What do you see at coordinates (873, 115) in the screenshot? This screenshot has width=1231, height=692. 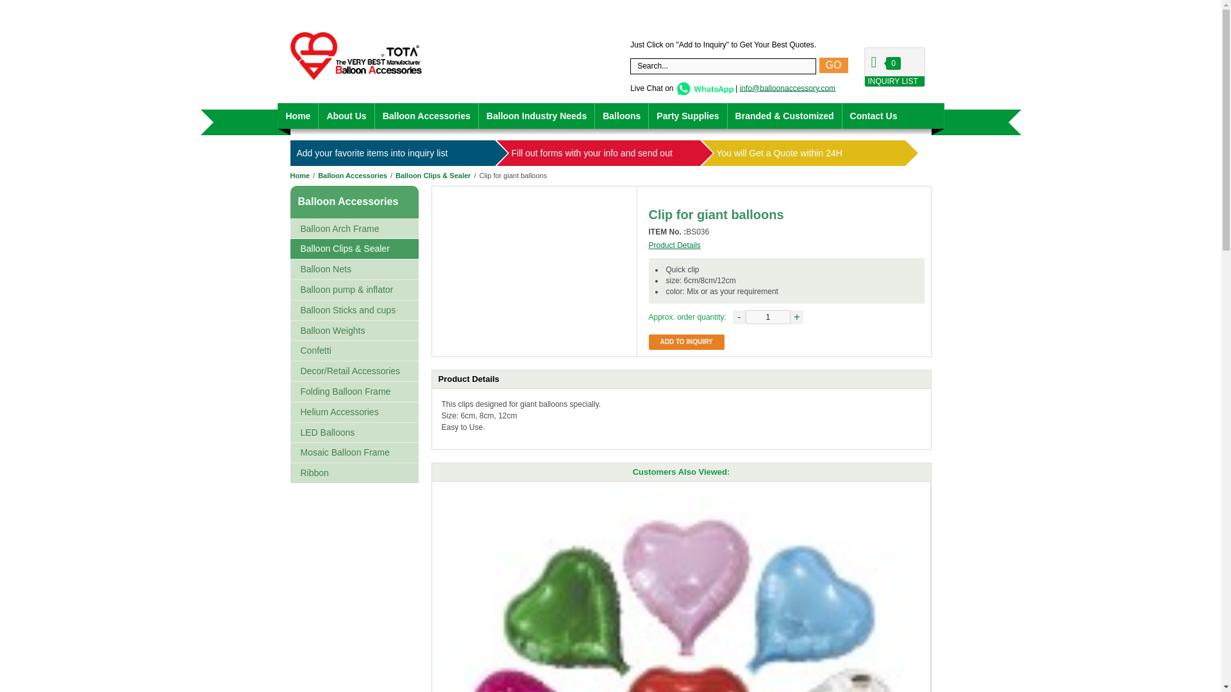 I see `Contact Us` at bounding box center [873, 115].